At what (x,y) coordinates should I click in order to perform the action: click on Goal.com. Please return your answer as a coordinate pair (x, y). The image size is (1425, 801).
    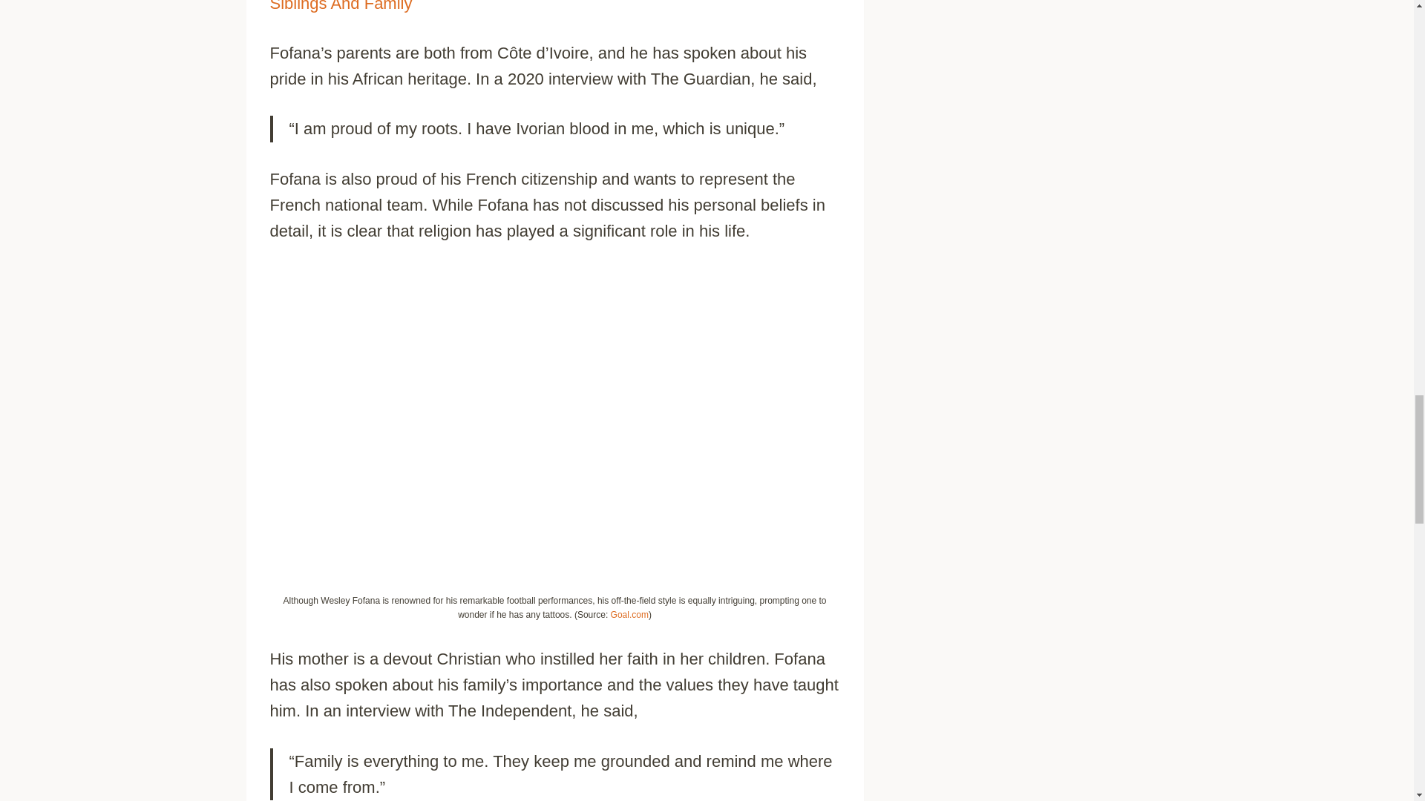
    Looking at the image, I should click on (629, 614).